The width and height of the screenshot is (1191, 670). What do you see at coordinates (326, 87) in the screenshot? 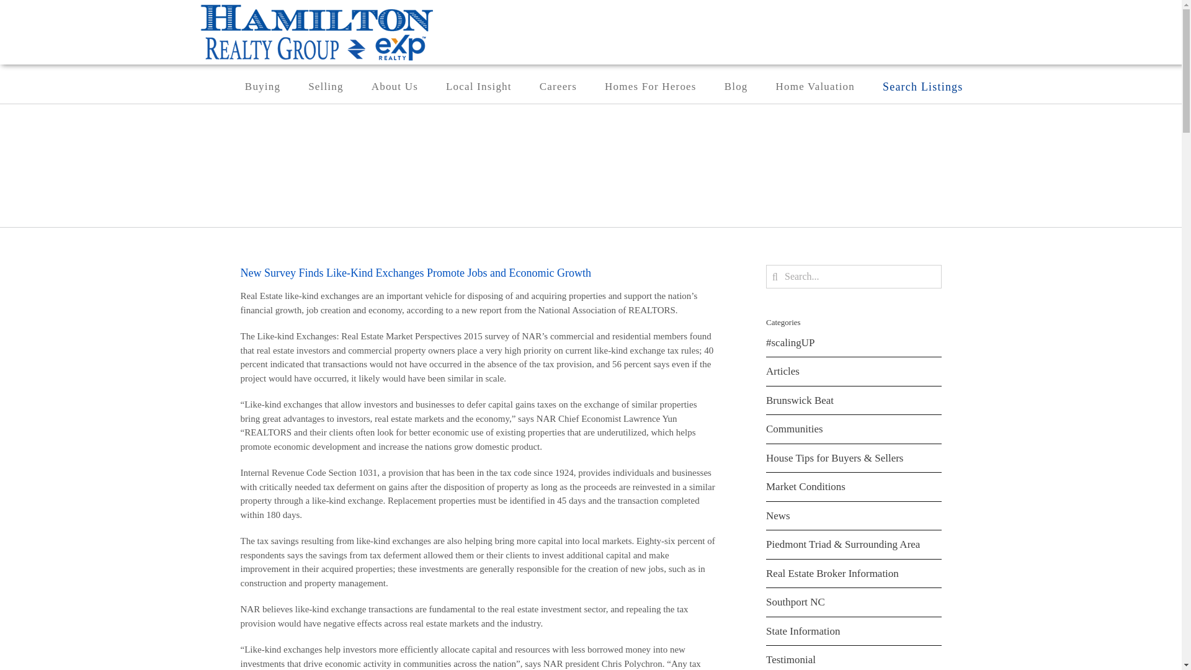
I see `Selling` at bounding box center [326, 87].